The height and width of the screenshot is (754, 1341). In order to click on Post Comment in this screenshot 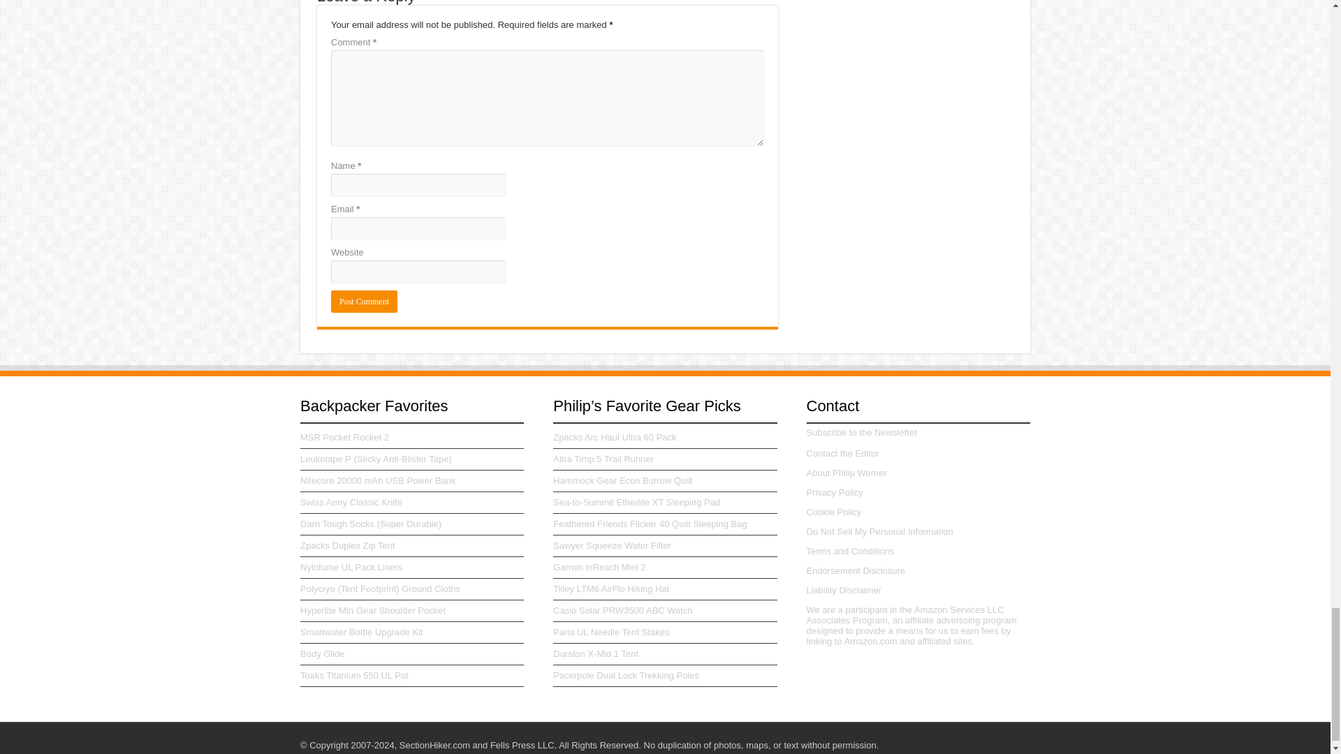, I will do `click(364, 300)`.